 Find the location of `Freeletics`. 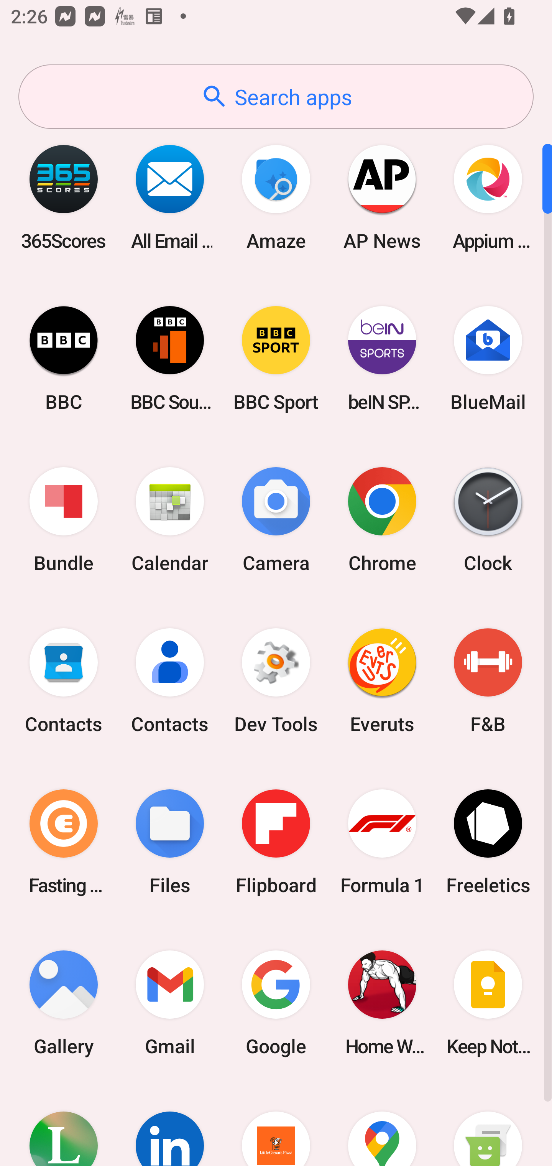

Freeletics is located at coordinates (488, 842).